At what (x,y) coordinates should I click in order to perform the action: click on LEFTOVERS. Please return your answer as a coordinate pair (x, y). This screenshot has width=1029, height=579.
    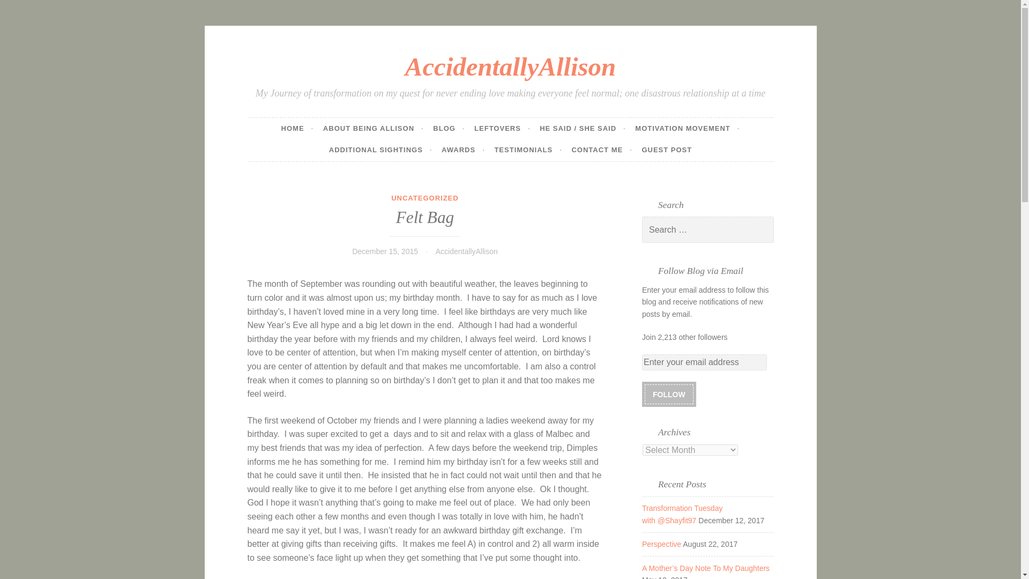
    Looking at the image, I should click on (502, 129).